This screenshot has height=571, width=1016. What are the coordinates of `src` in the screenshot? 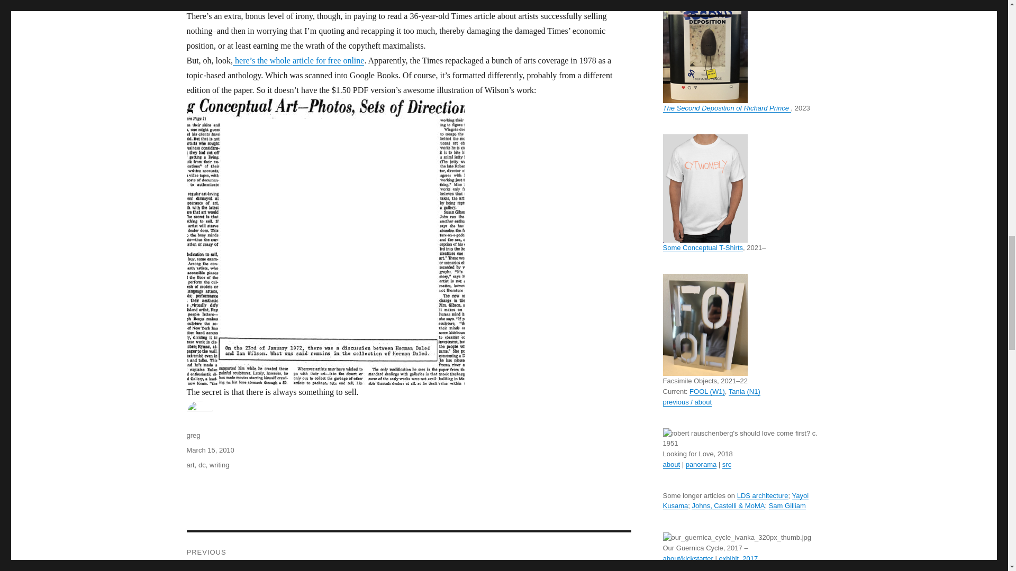 It's located at (727, 464).